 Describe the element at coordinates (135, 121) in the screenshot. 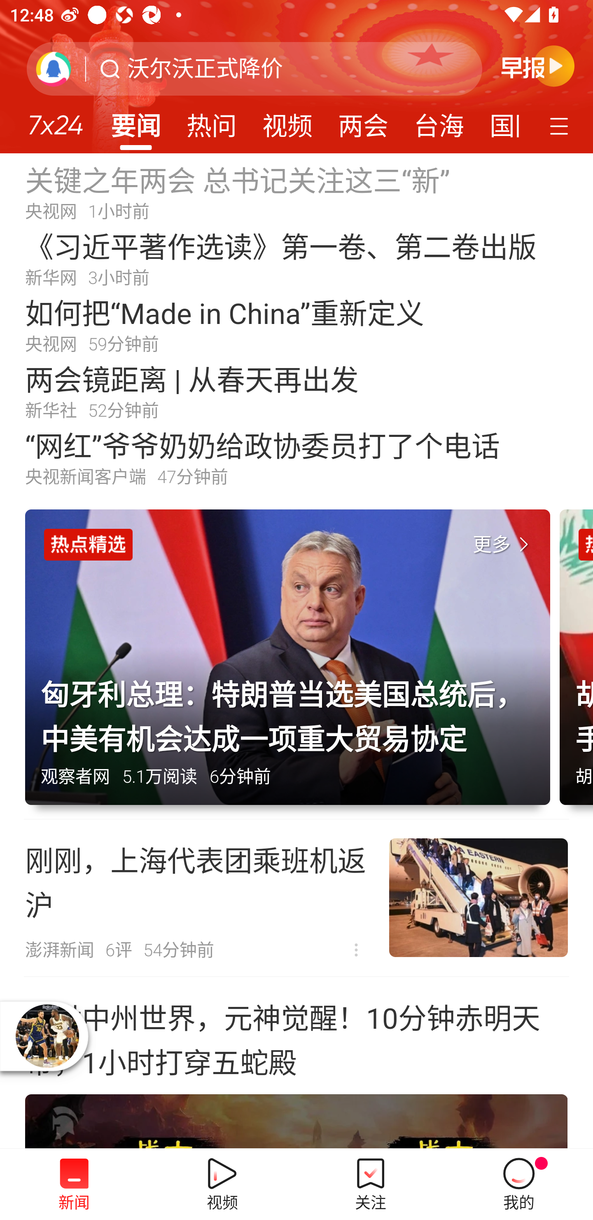

I see `要闻` at that location.